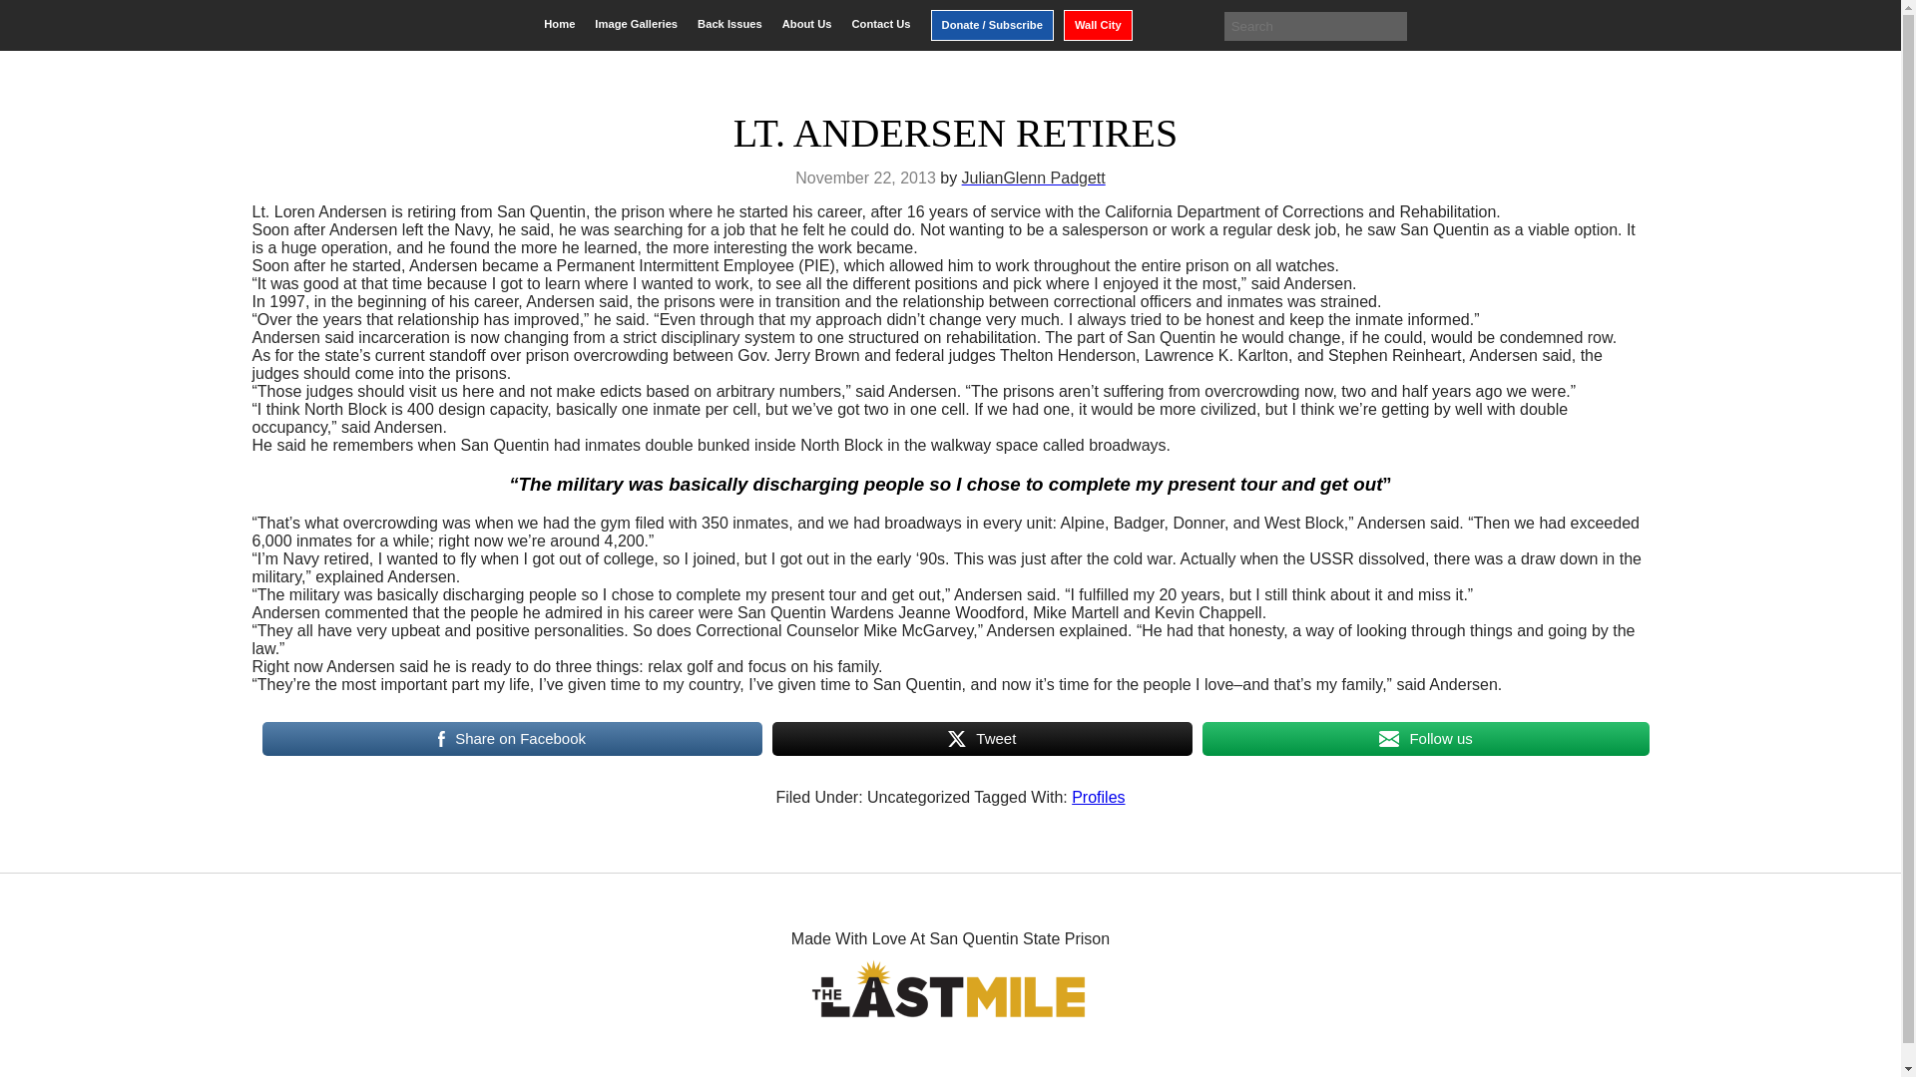  What do you see at coordinates (636, 24) in the screenshot?
I see `Image Galleries` at bounding box center [636, 24].